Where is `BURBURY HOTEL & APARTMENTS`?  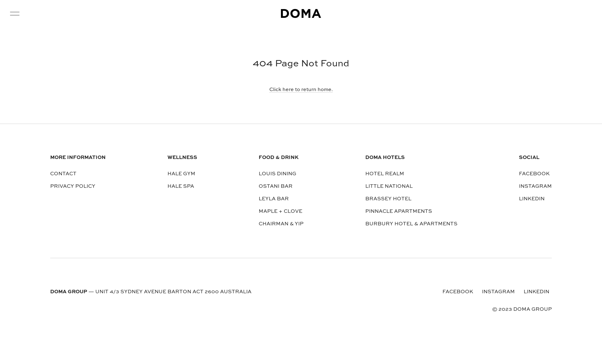
BURBURY HOTEL & APARTMENTS is located at coordinates (411, 224).